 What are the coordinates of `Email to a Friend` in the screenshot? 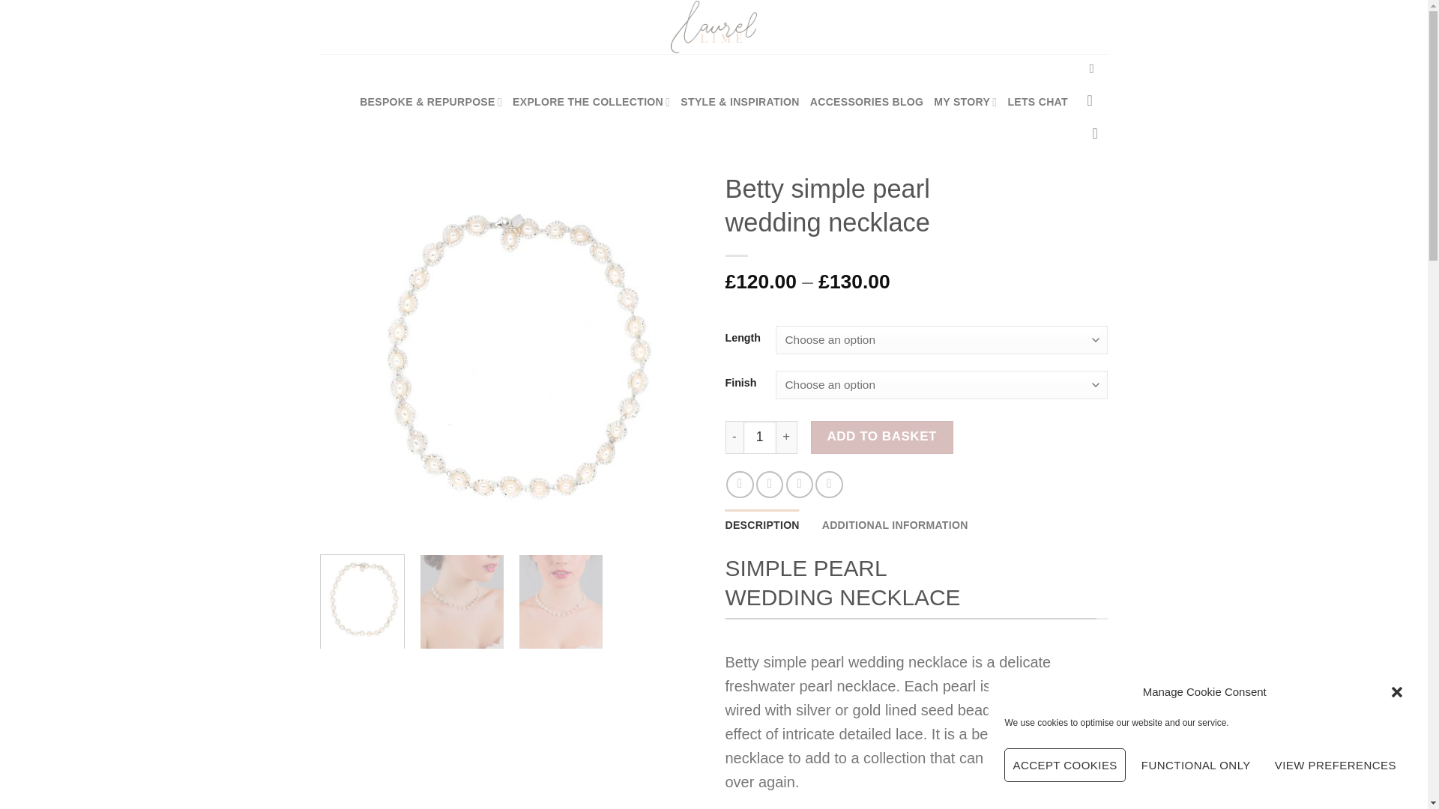 It's located at (799, 484).